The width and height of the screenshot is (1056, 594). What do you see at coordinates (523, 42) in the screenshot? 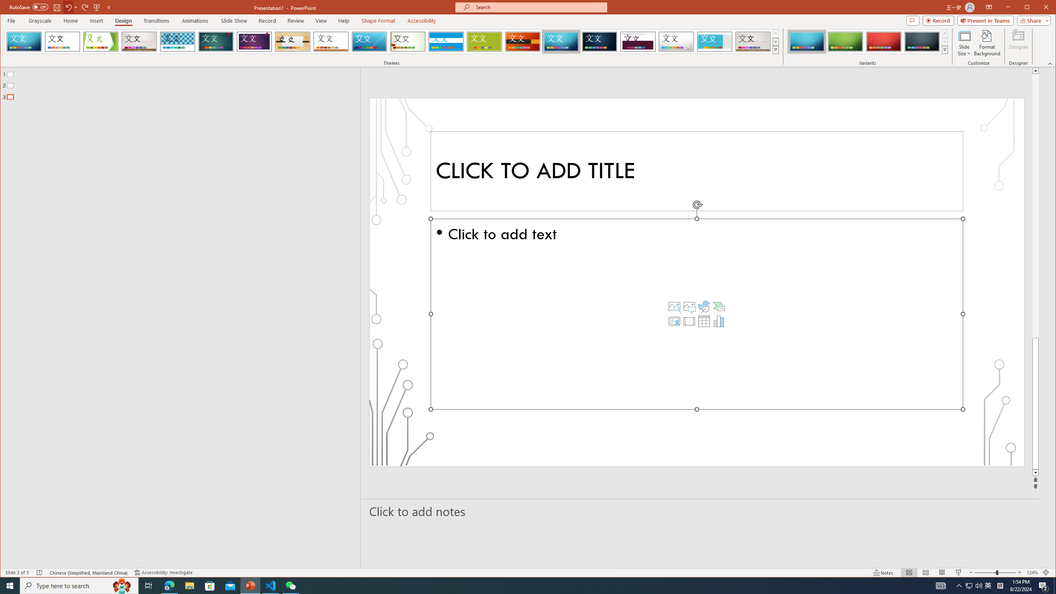
I see `Berlin` at bounding box center [523, 42].